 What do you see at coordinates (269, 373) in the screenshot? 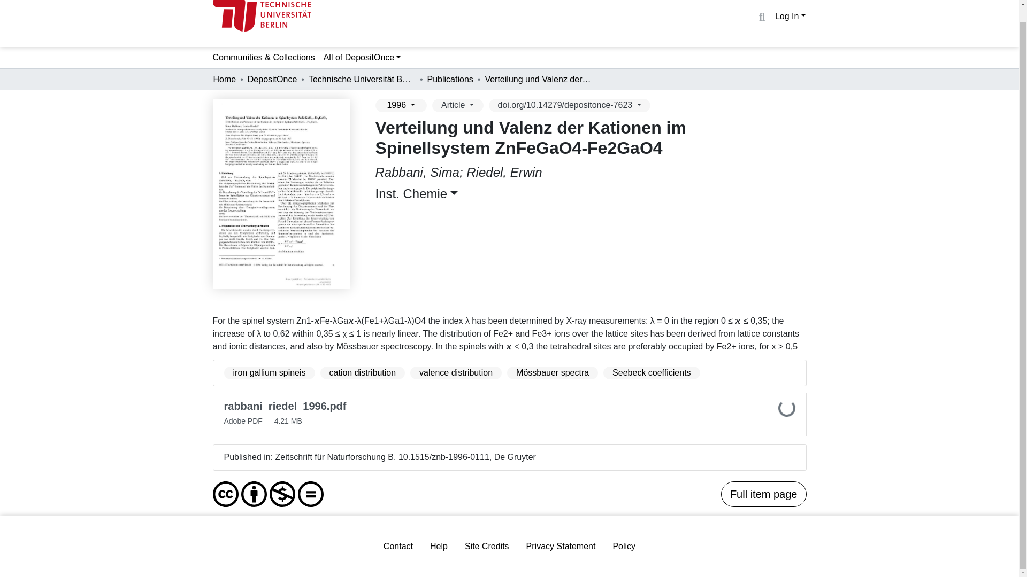
I see `iron gallium spineis` at bounding box center [269, 373].